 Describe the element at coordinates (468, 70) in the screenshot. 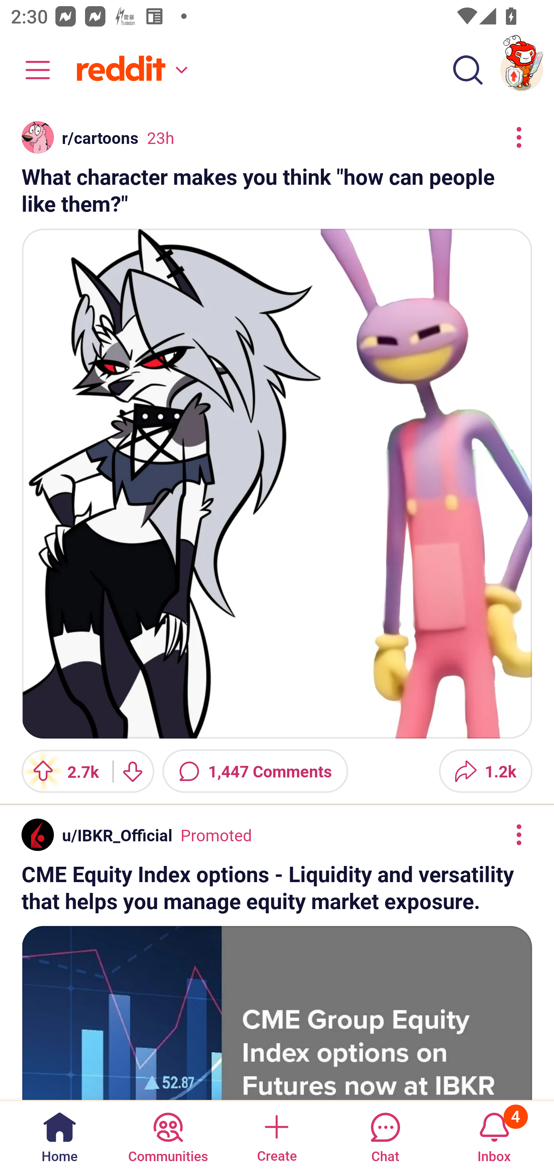

I see `Search` at that location.